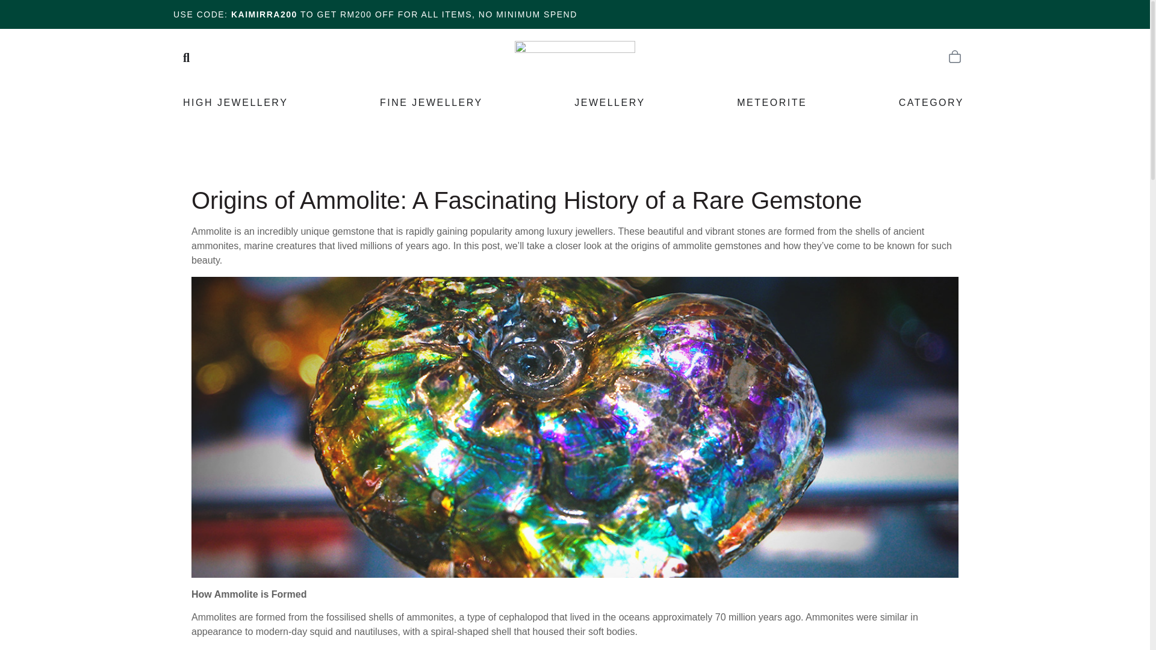 The height and width of the screenshot is (650, 1156). Describe the element at coordinates (609, 103) in the screenshot. I see `JEWELLERY` at that location.